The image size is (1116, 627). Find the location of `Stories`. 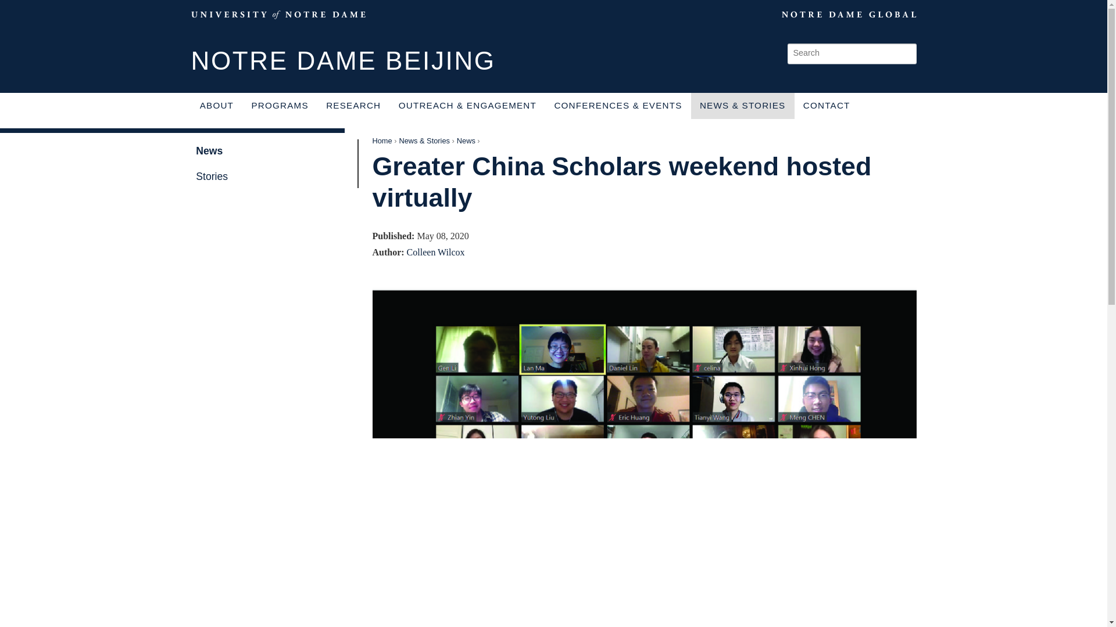

Stories is located at coordinates (269, 176).